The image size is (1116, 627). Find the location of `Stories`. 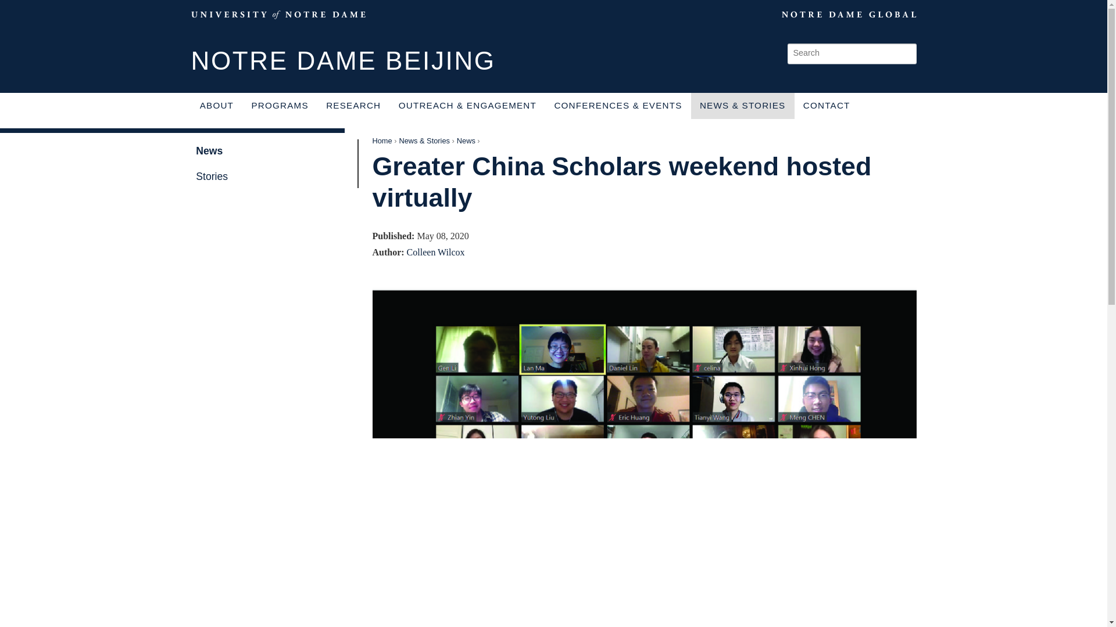

Stories is located at coordinates (269, 176).